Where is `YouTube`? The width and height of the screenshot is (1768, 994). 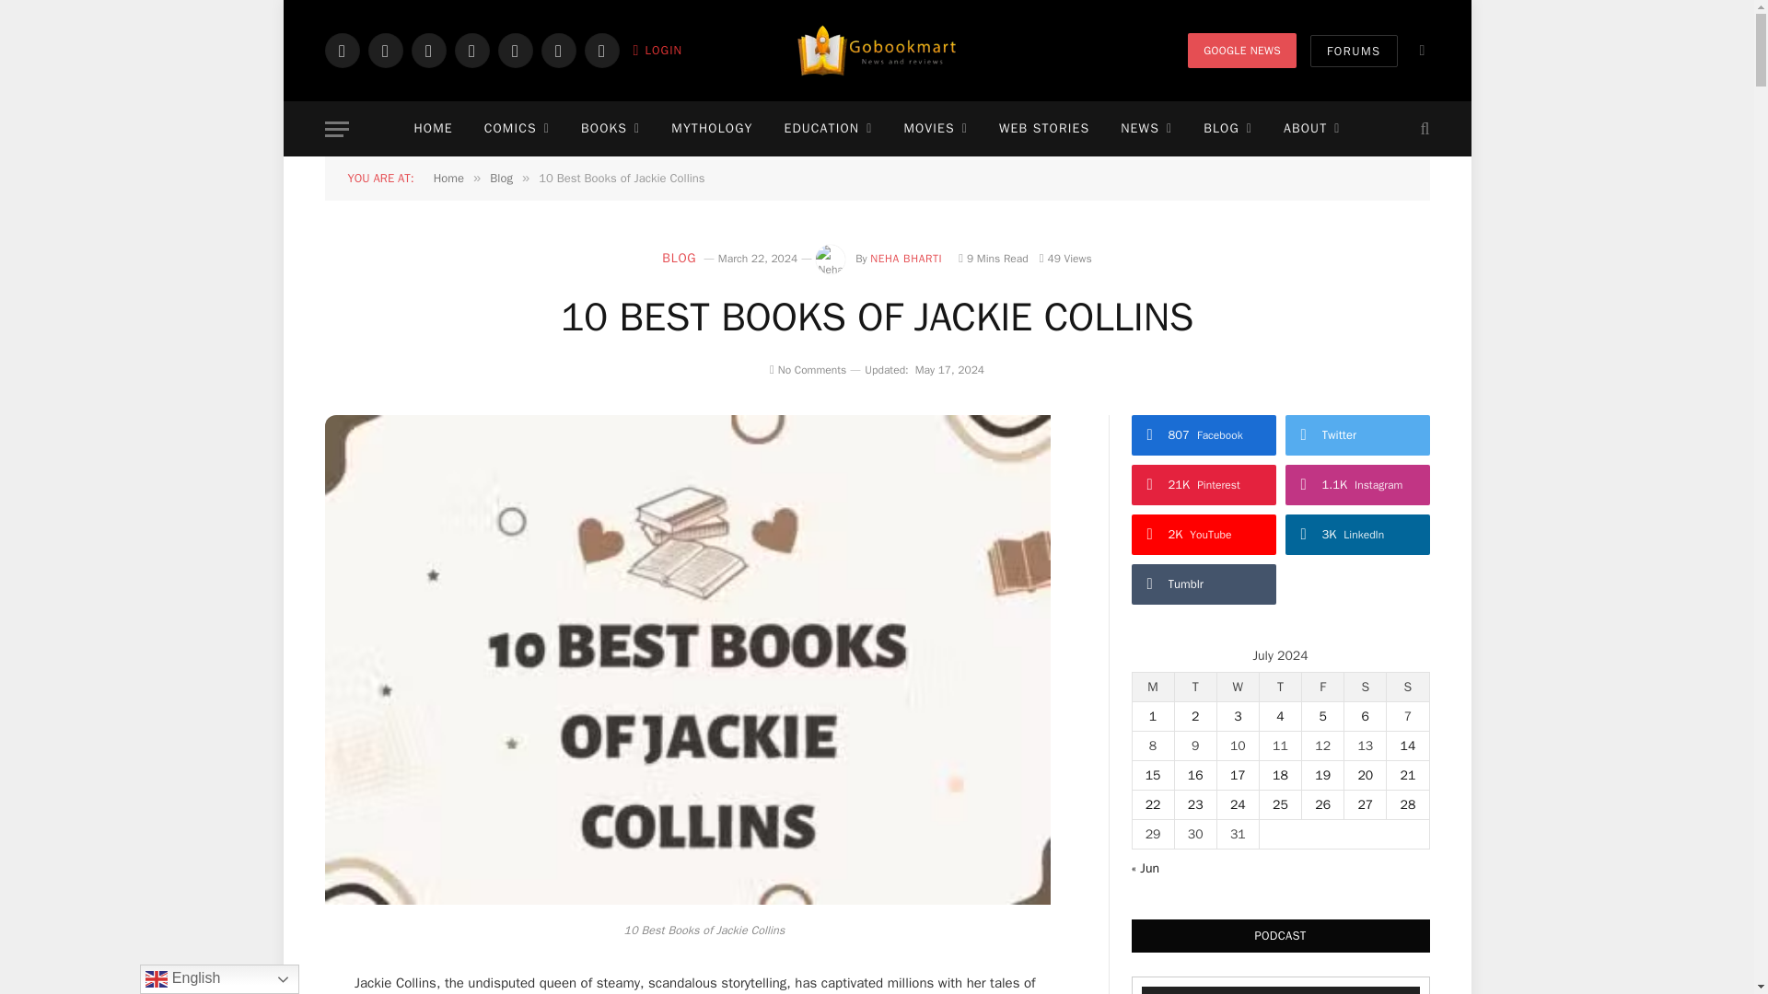 YouTube is located at coordinates (514, 50).